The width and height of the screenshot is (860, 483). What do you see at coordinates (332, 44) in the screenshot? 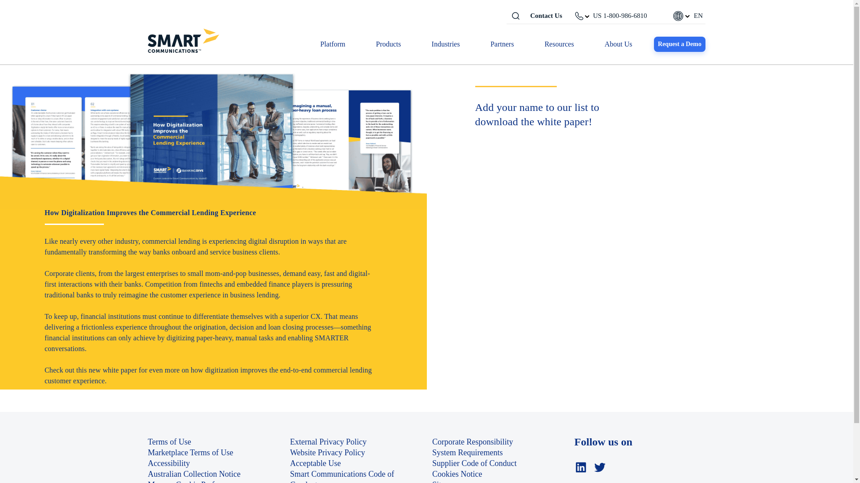
I see `Platform` at bounding box center [332, 44].